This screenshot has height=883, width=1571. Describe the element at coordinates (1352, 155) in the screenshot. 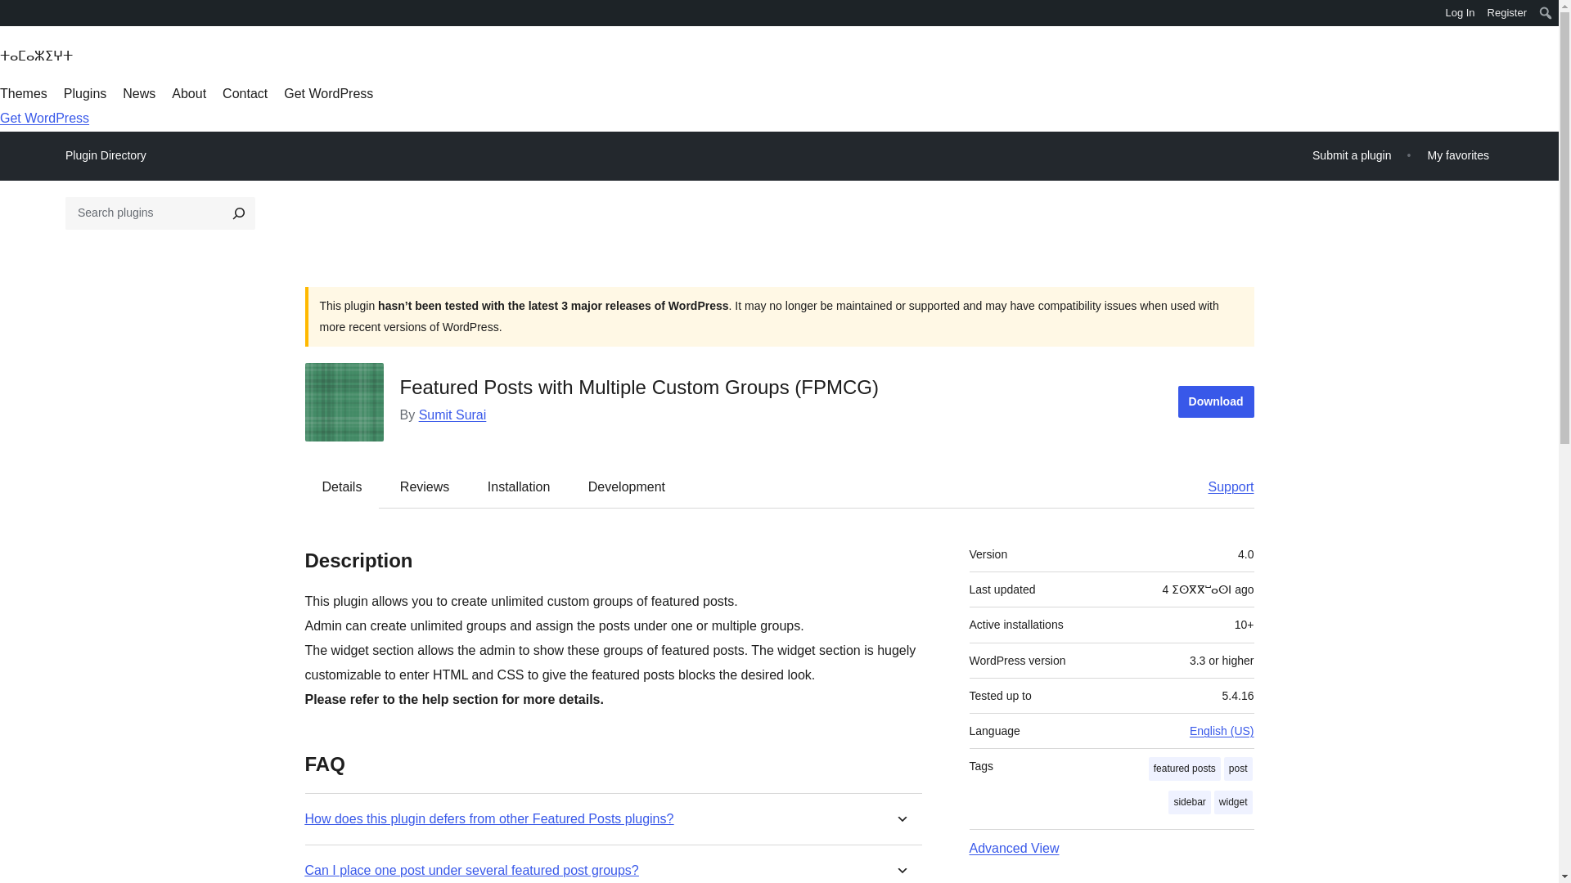

I see `Submit a plugin` at that location.